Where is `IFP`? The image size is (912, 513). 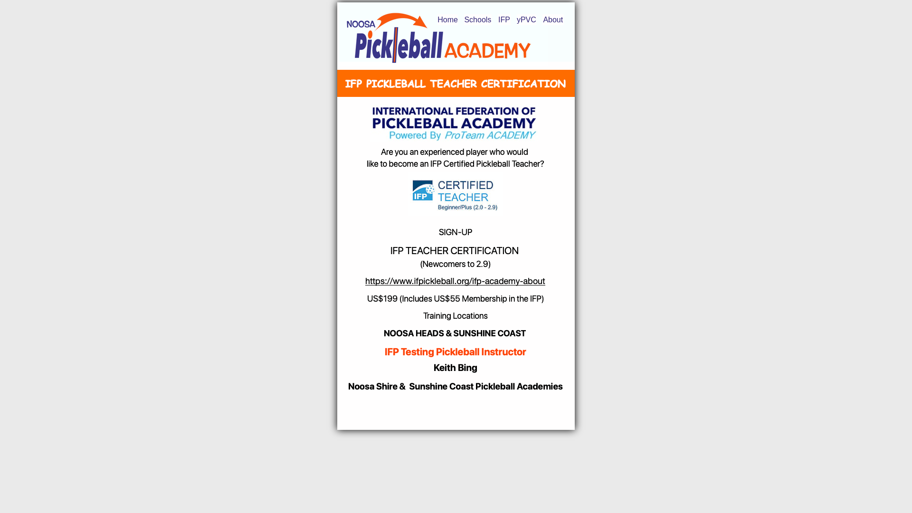 IFP is located at coordinates (504, 20).